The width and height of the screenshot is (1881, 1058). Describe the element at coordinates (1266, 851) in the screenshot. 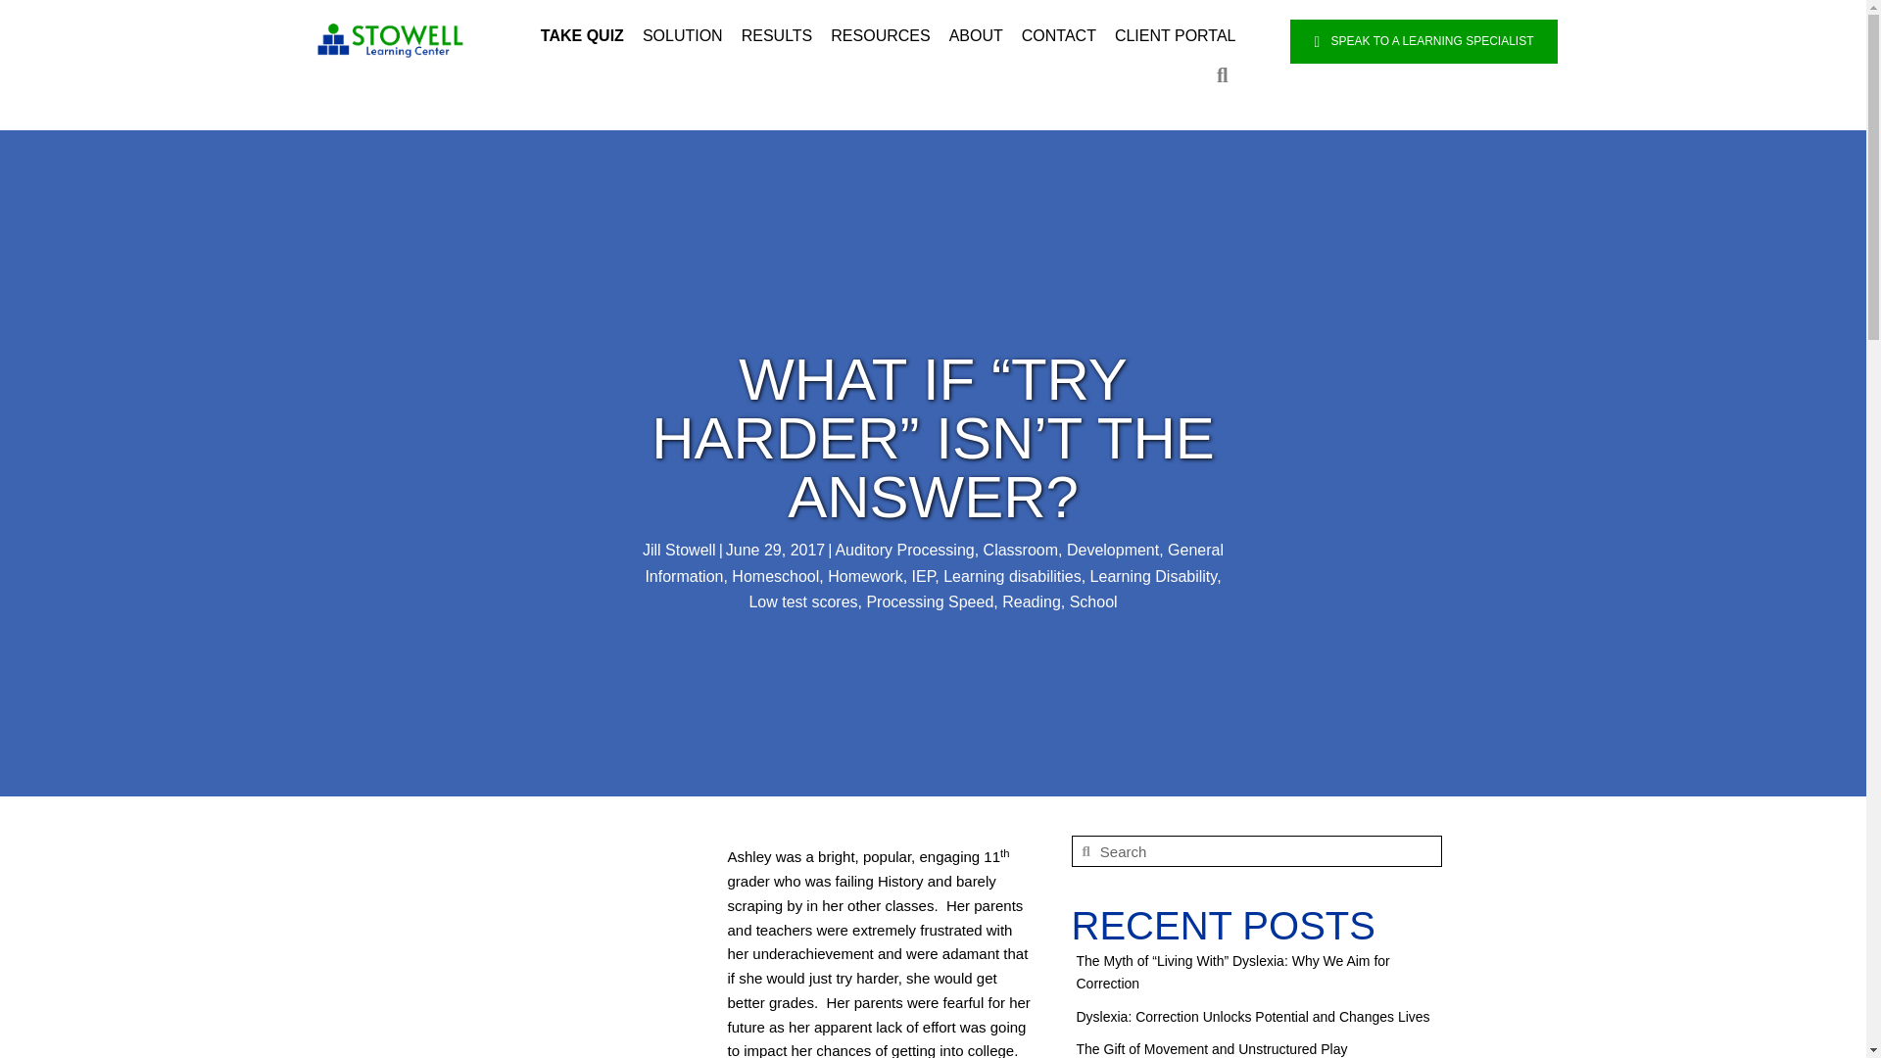

I see `Search` at that location.